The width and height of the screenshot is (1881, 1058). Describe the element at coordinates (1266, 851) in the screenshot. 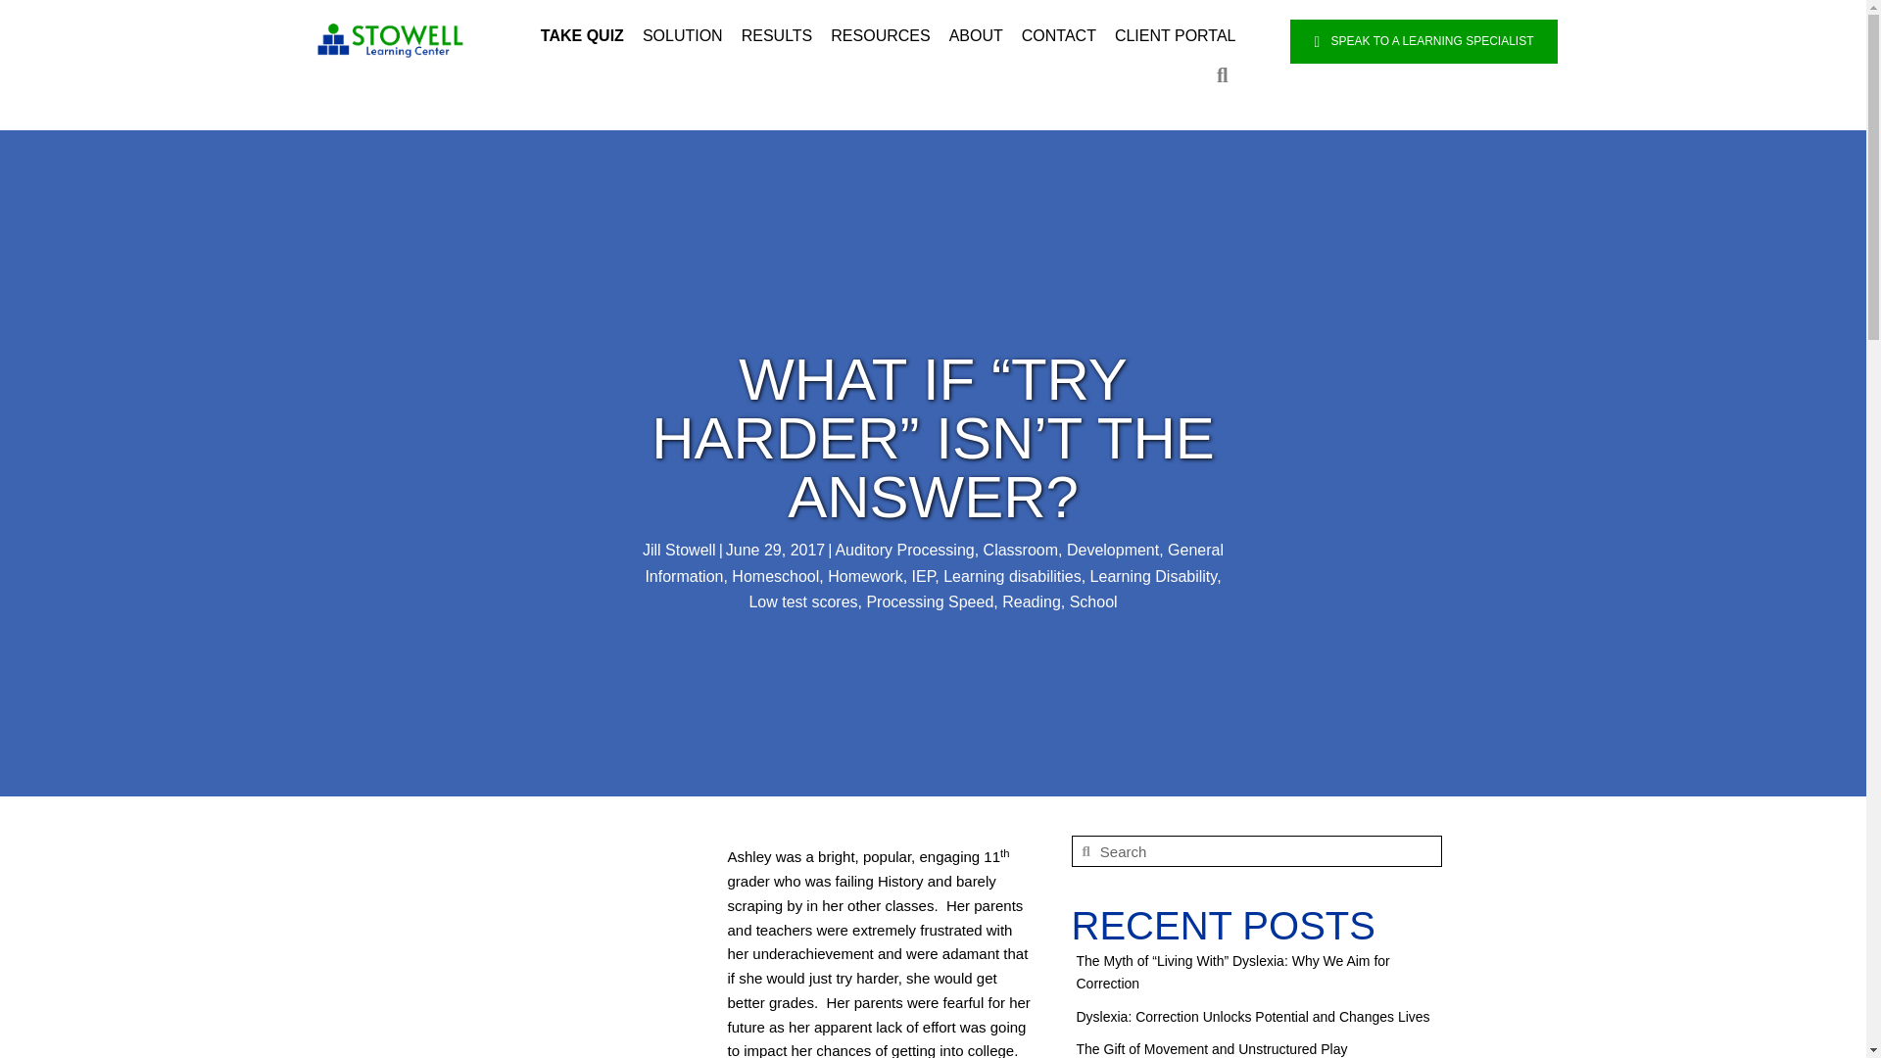

I see `Search` at that location.